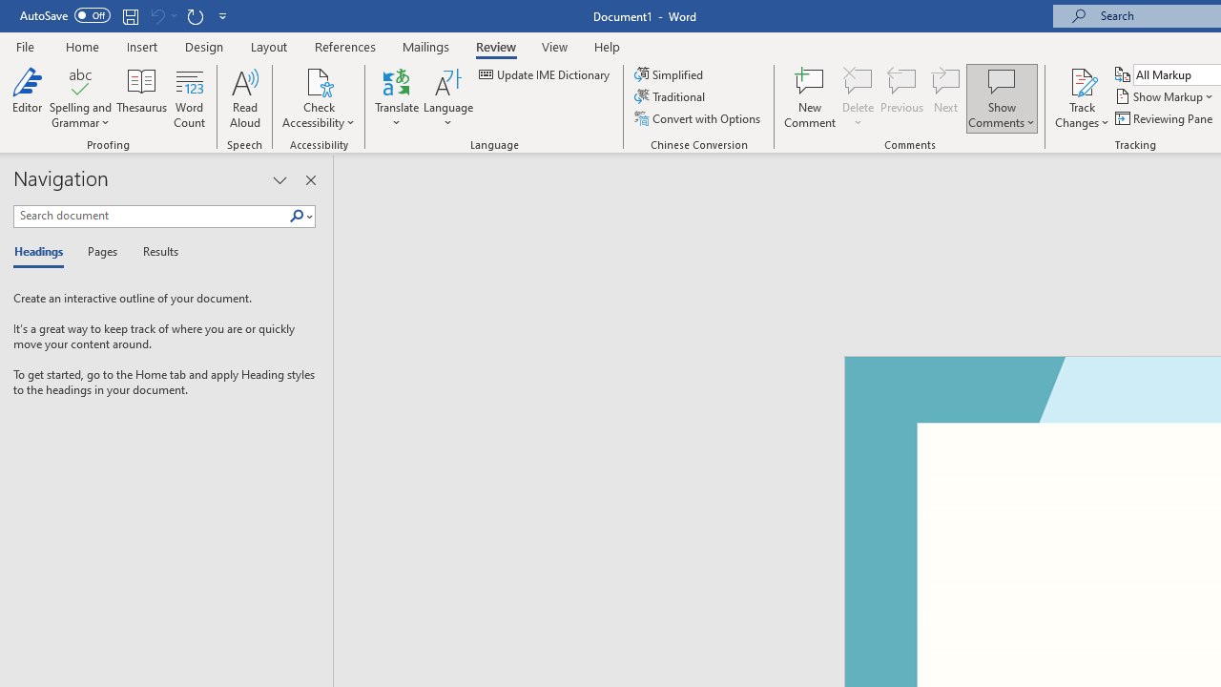 This screenshot has height=687, width=1221. Describe the element at coordinates (100, 252) in the screenshot. I see `Pages` at that location.